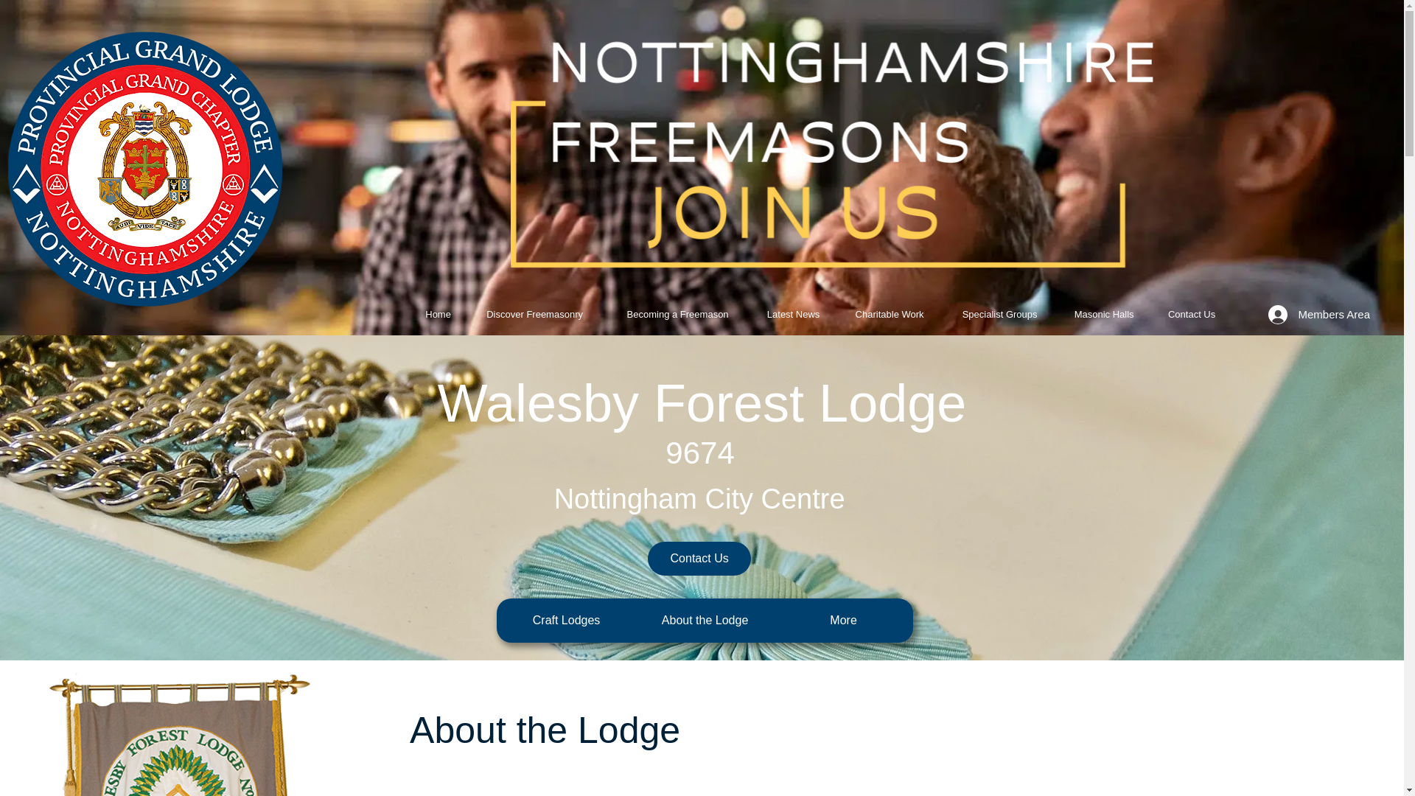  I want to click on Contact Us, so click(699, 559).